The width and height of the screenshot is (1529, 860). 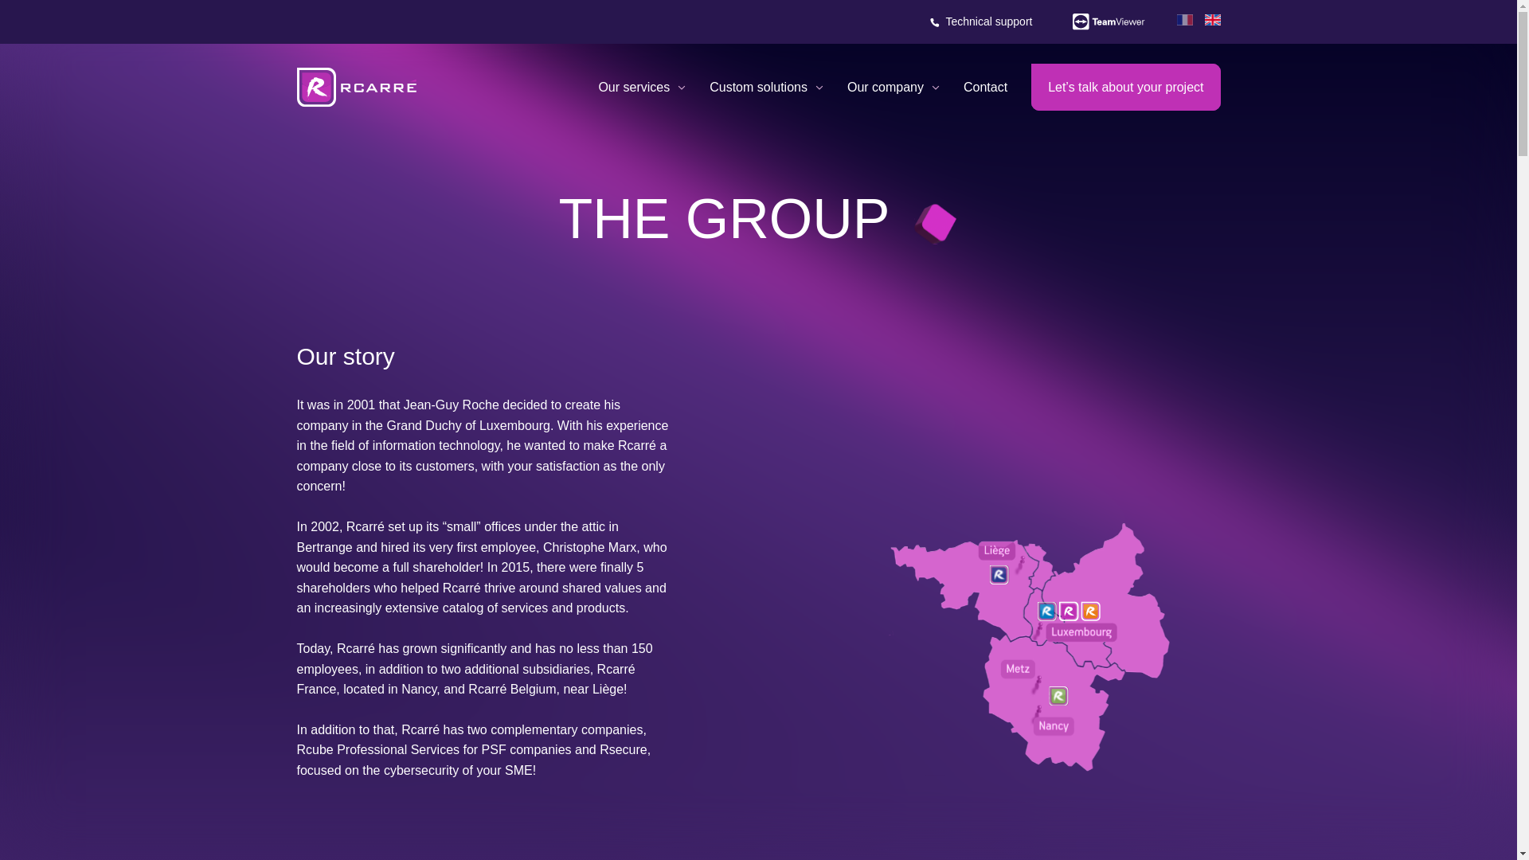 I want to click on Contact, so click(x=985, y=87).